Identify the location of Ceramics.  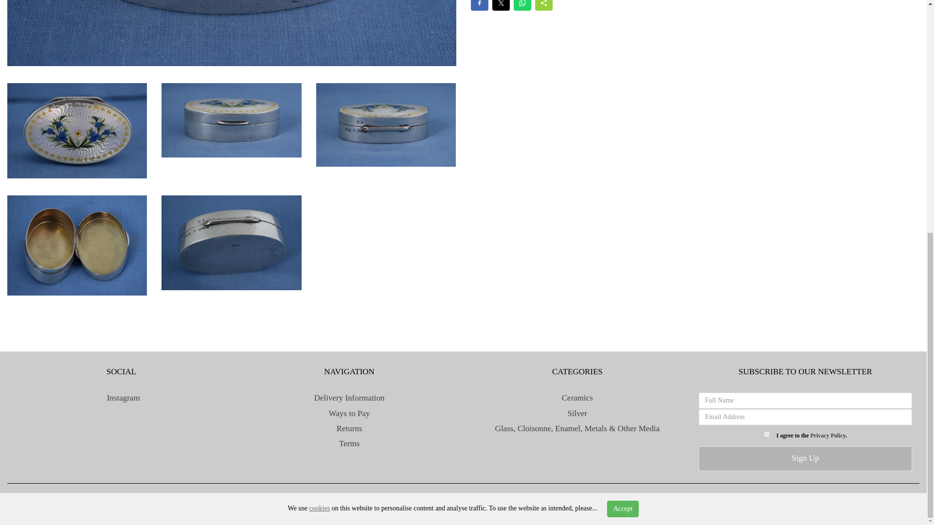
(577, 398).